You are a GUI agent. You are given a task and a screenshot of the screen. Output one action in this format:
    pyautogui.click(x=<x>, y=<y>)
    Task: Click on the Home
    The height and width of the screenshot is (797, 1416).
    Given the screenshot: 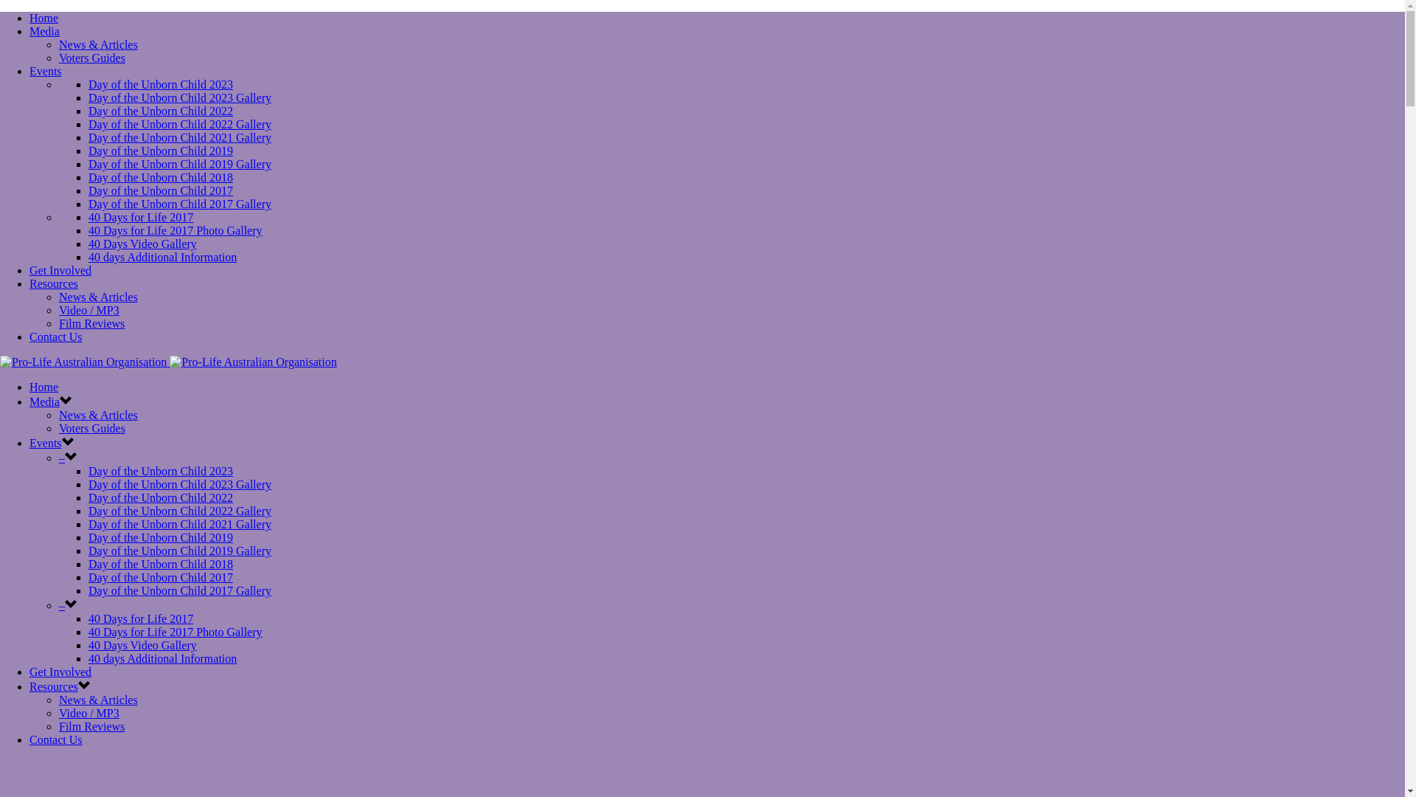 What is the action you would take?
    pyautogui.click(x=44, y=18)
    